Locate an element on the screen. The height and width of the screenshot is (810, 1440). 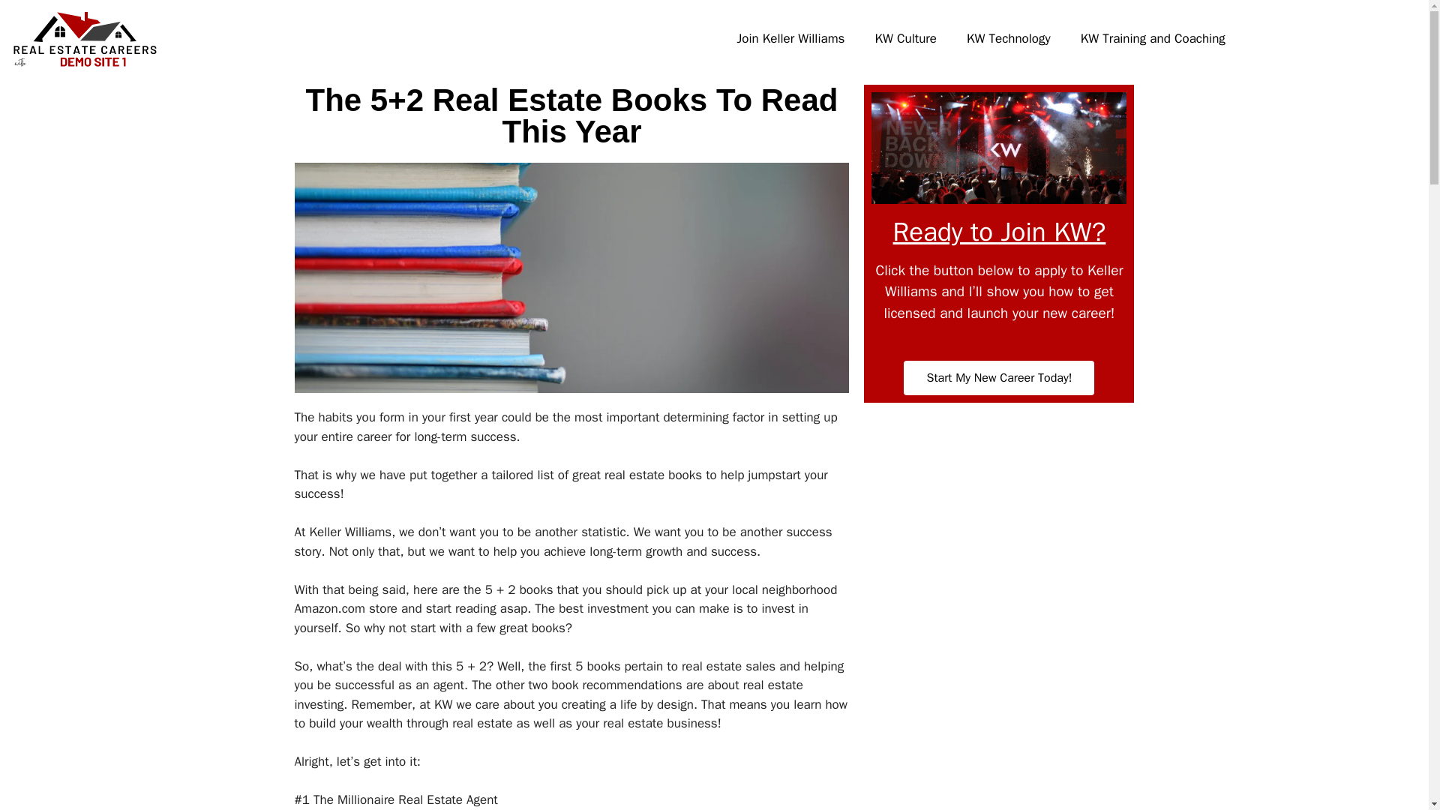
KW Training and Coaching is located at coordinates (1152, 38).